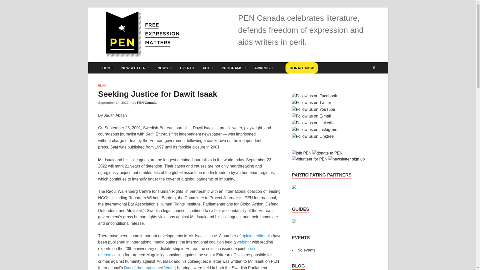  I want to click on NEWS, so click(164, 68).